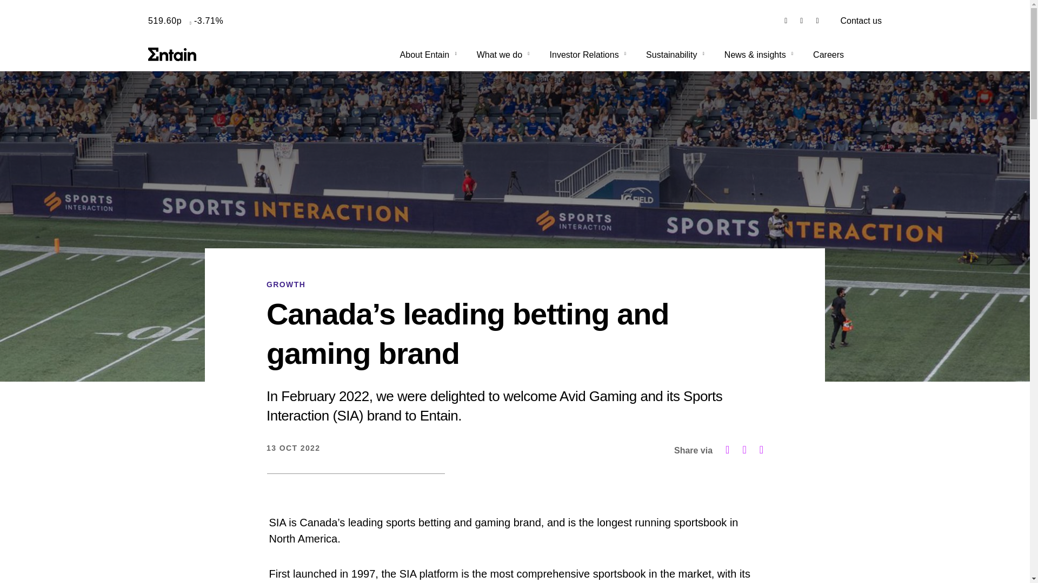  Describe the element at coordinates (504, 55) in the screenshot. I see `What we do` at that location.